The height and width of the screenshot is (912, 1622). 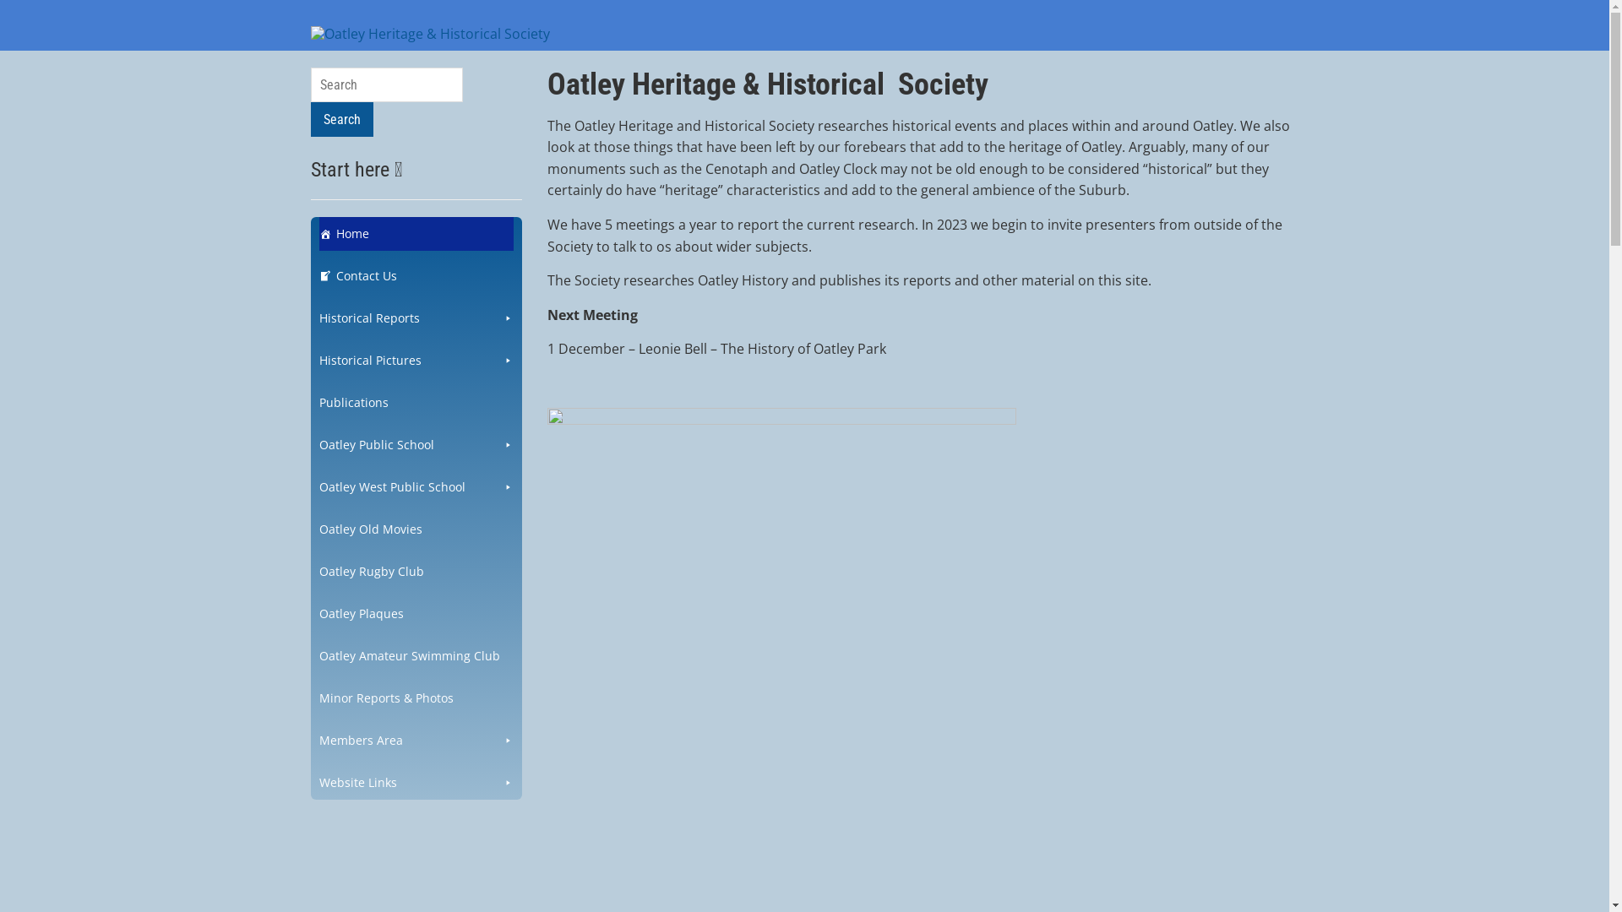 What do you see at coordinates (416, 276) in the screenshot?
I see `Contact Us` at bounding box center [416, 276].